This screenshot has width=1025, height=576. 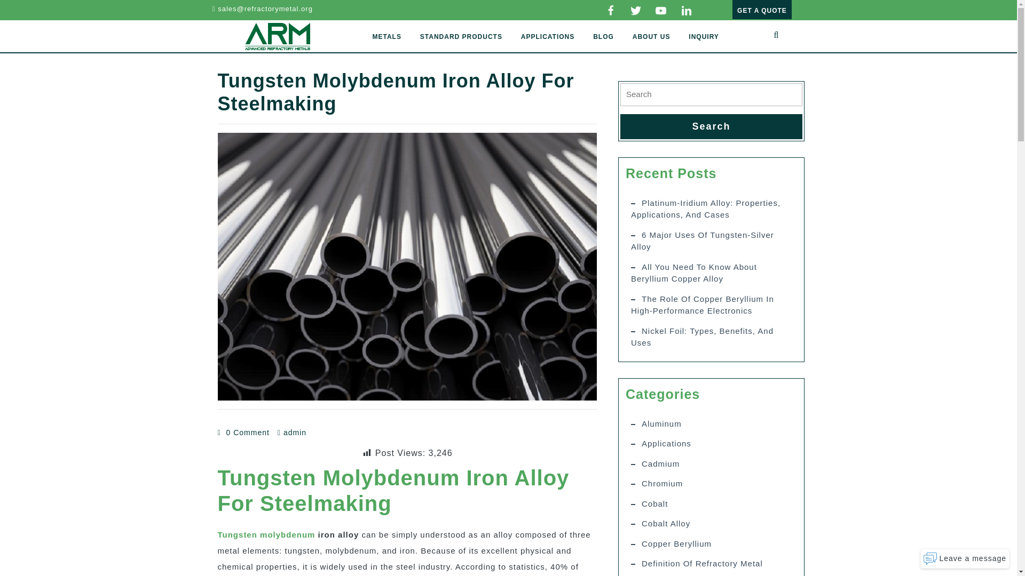 I want to click on APPLICATIONS, so click(x=548, y=36).